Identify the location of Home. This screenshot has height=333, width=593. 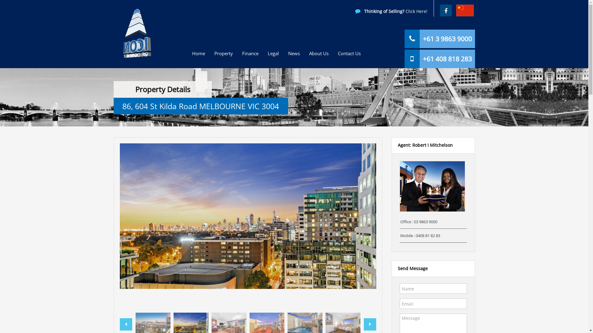
(199, 54).